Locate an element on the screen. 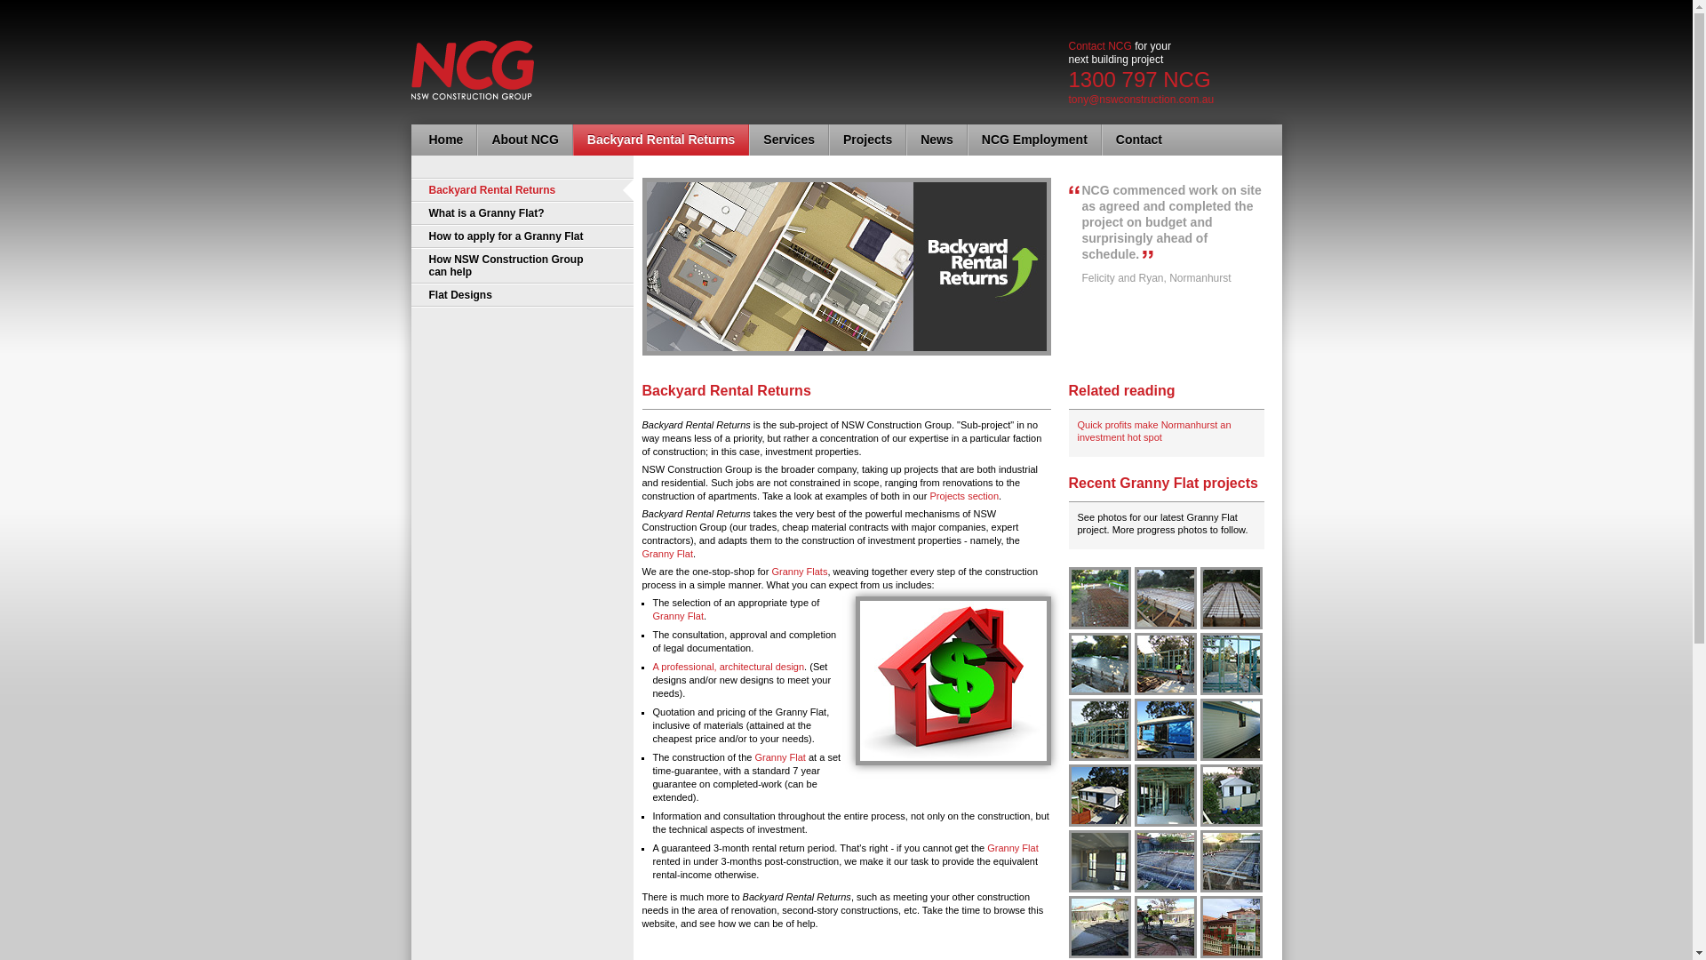 The image size is (1706, 960). Backyard Rental Returns is located at coordinates (661, 140).